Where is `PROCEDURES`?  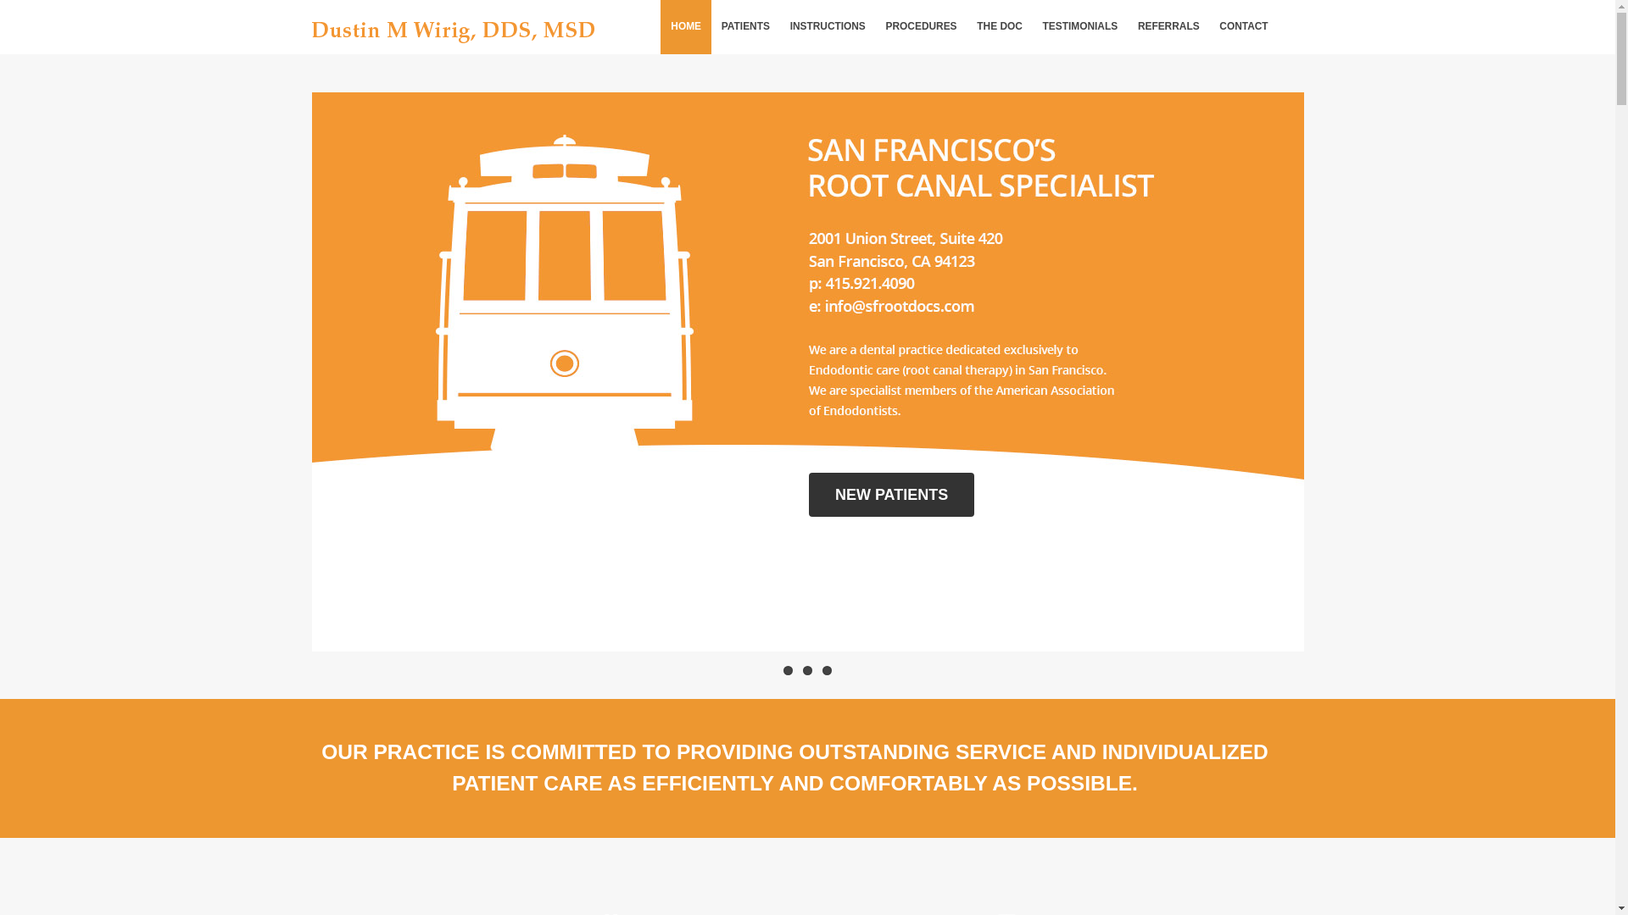
PROCEDURES is located at coordinates (921, 27).